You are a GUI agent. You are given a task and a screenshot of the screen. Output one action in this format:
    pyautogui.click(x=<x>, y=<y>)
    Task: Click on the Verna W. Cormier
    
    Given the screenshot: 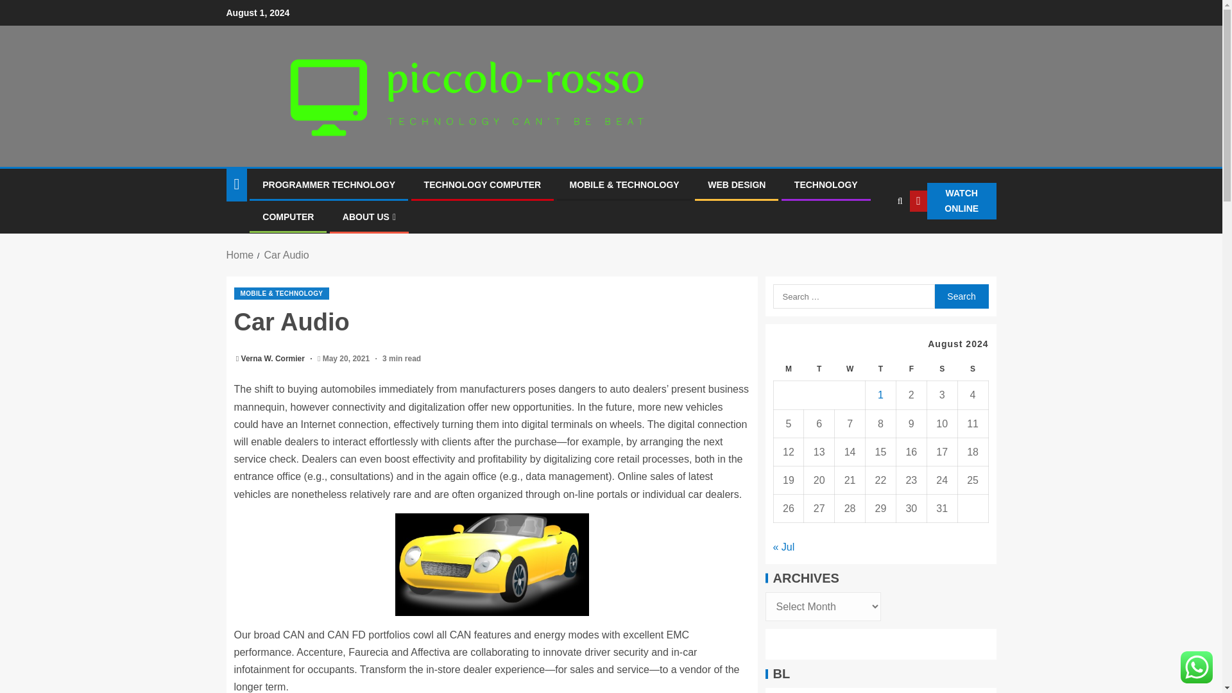 What is the action you would take?
    pyautogui.click(x=274, y=358)
    